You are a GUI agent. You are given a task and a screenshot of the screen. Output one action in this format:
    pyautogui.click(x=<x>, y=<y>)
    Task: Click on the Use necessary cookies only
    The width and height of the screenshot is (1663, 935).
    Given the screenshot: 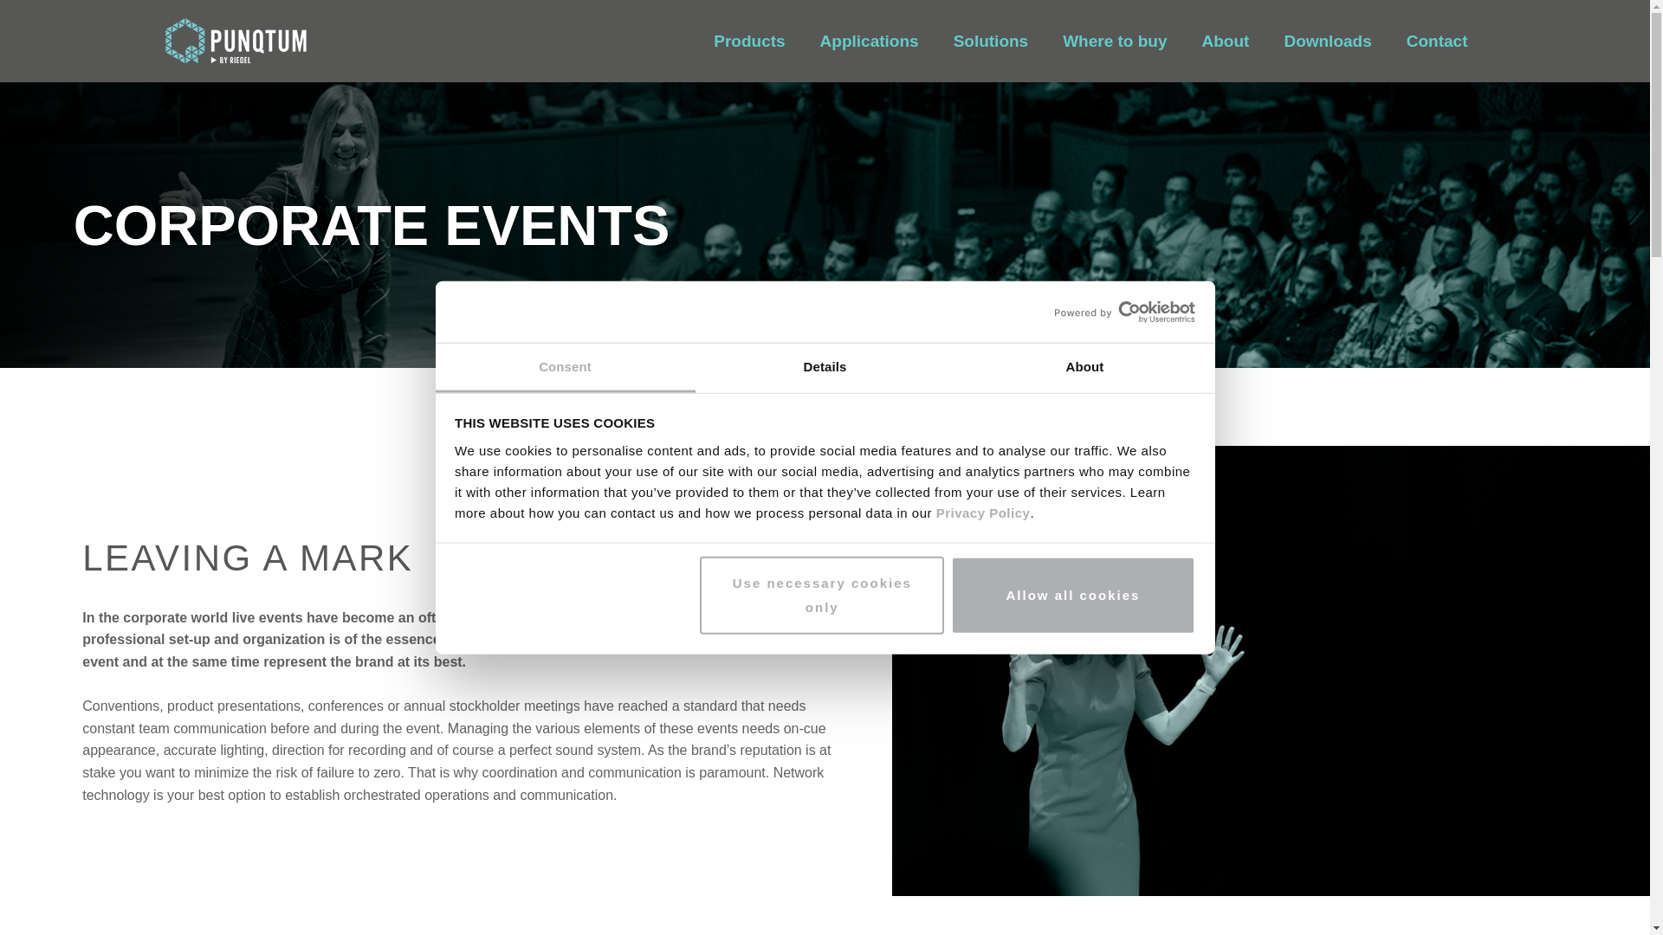 What is the action you would take?
    pyautogui.click(x=822, y=596)
    